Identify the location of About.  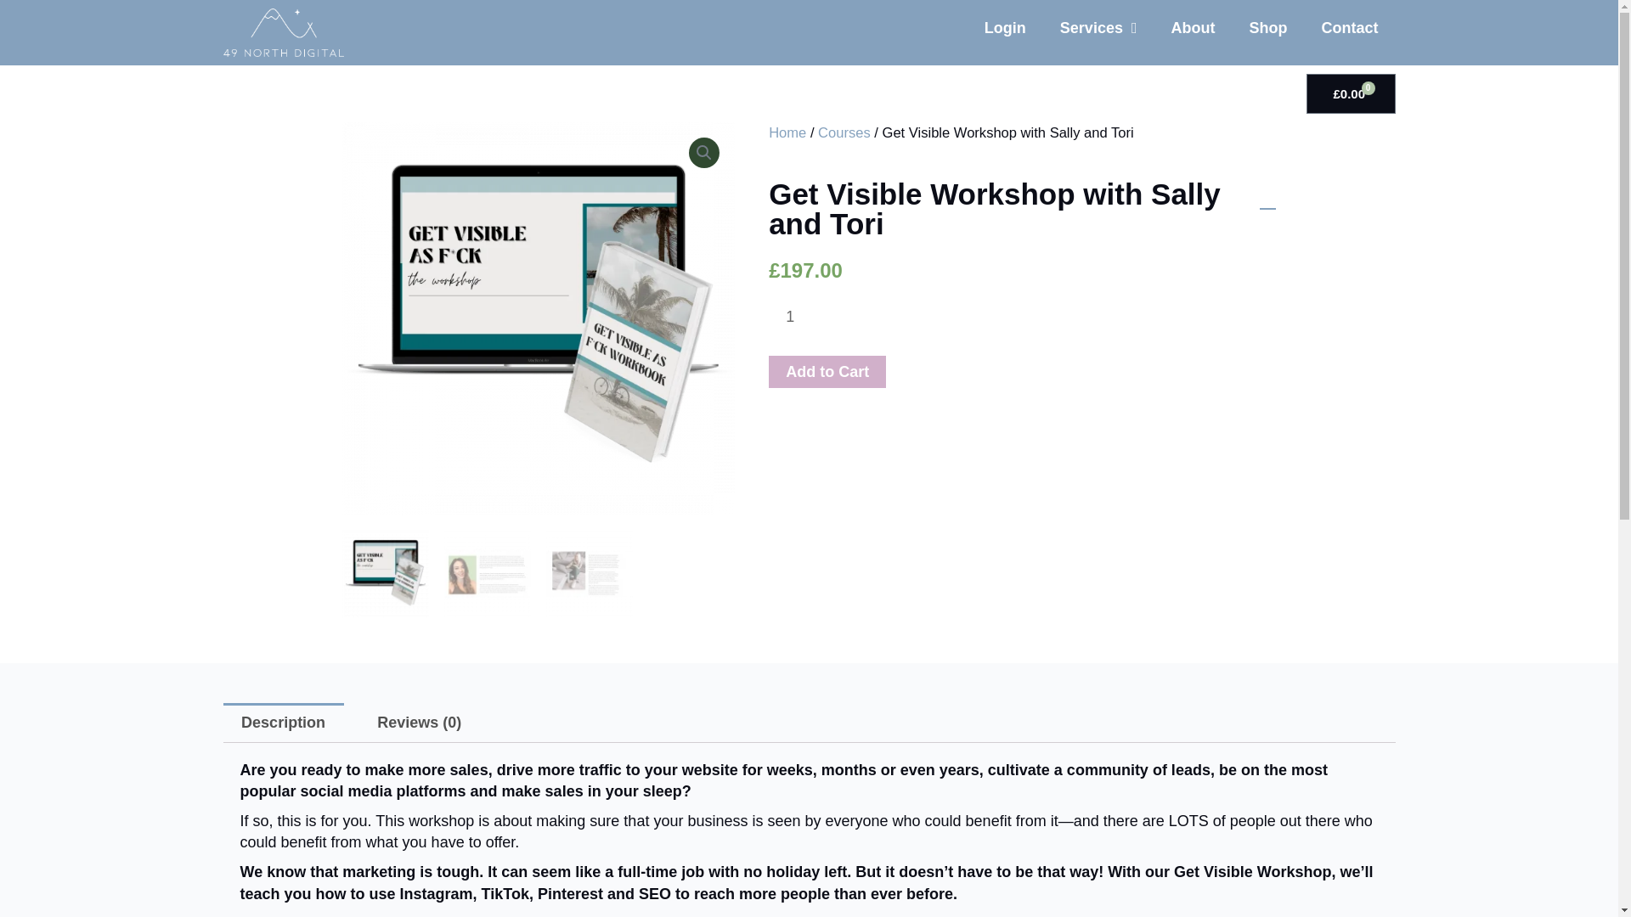
(1192, 27).